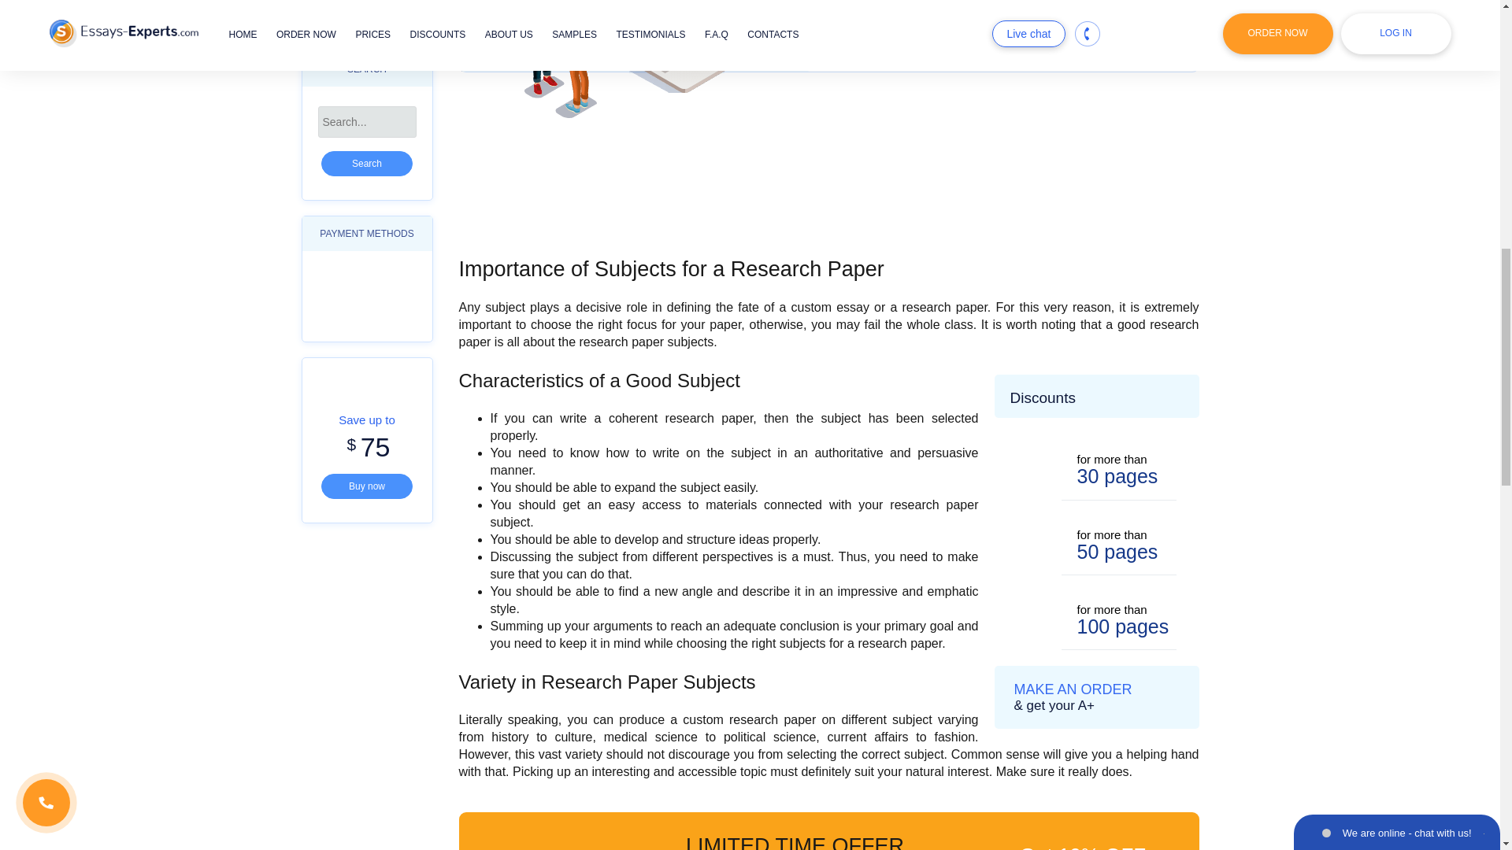 The height and width of the screenshot is (850, 1512). Describe the element at coordinates (1003, 35) in the screenshot. I see `Continue to order` at that location.